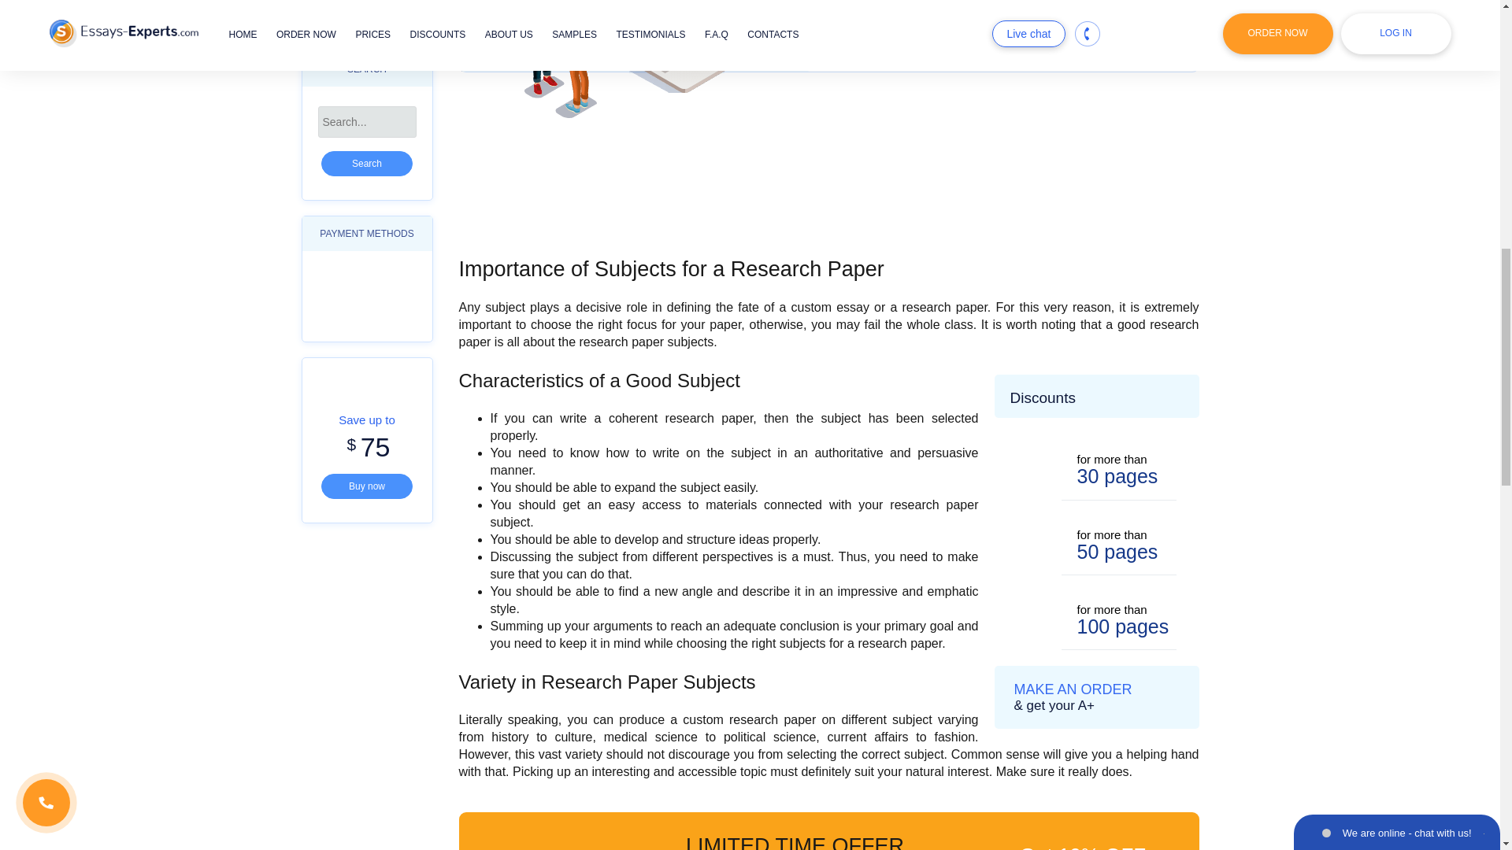 The height and width of the screenshot is (850, 1512). Describe the element at coordinates (1003, 35) in the screenshot. I see `Continue to order` at that location.